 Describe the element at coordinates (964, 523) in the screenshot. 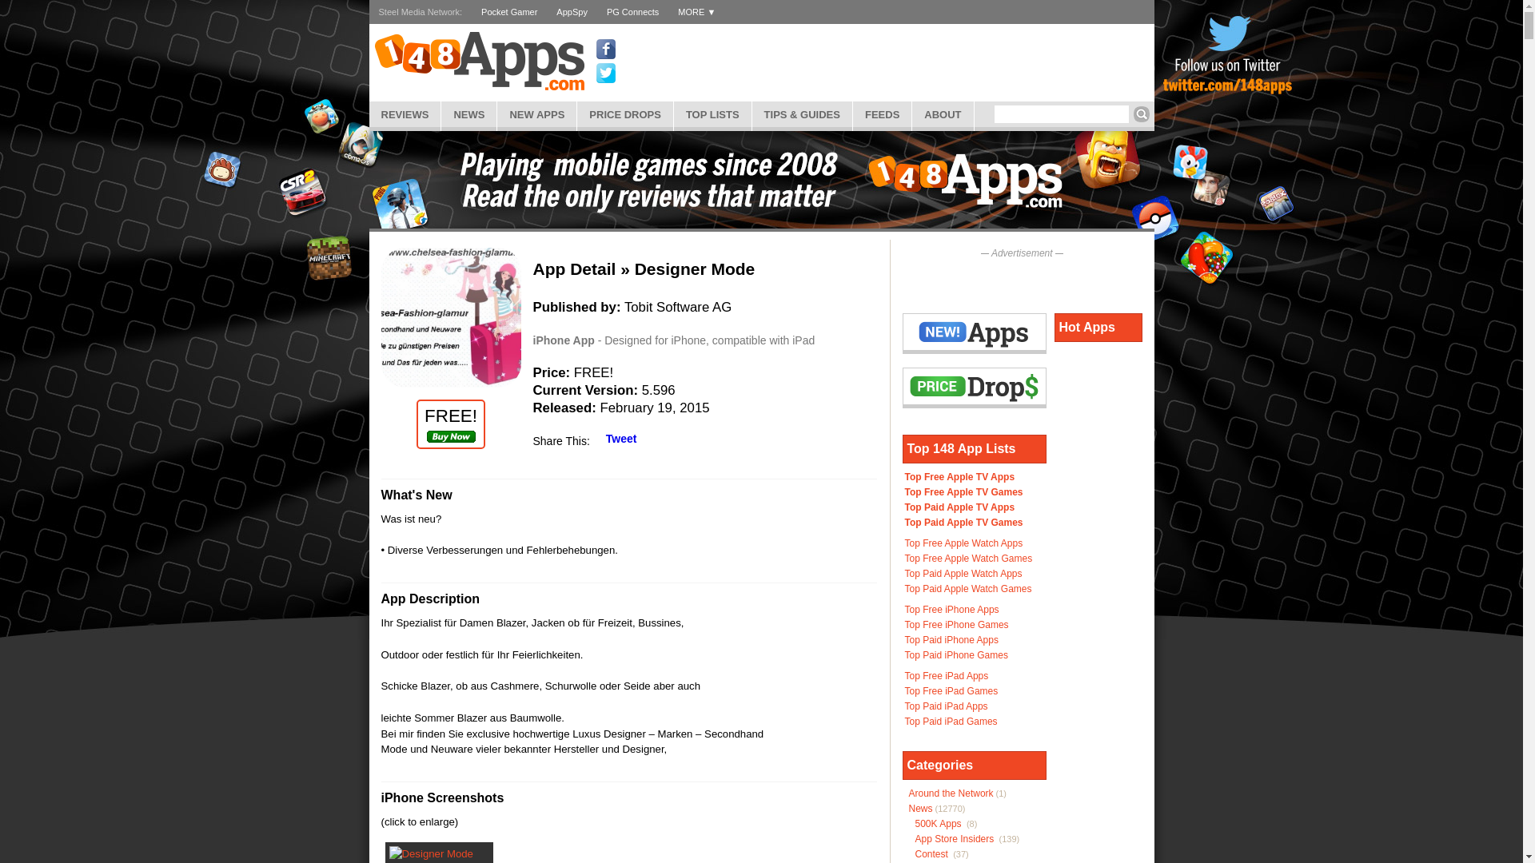

I see `Top Paid Apple TV Games` at that location.